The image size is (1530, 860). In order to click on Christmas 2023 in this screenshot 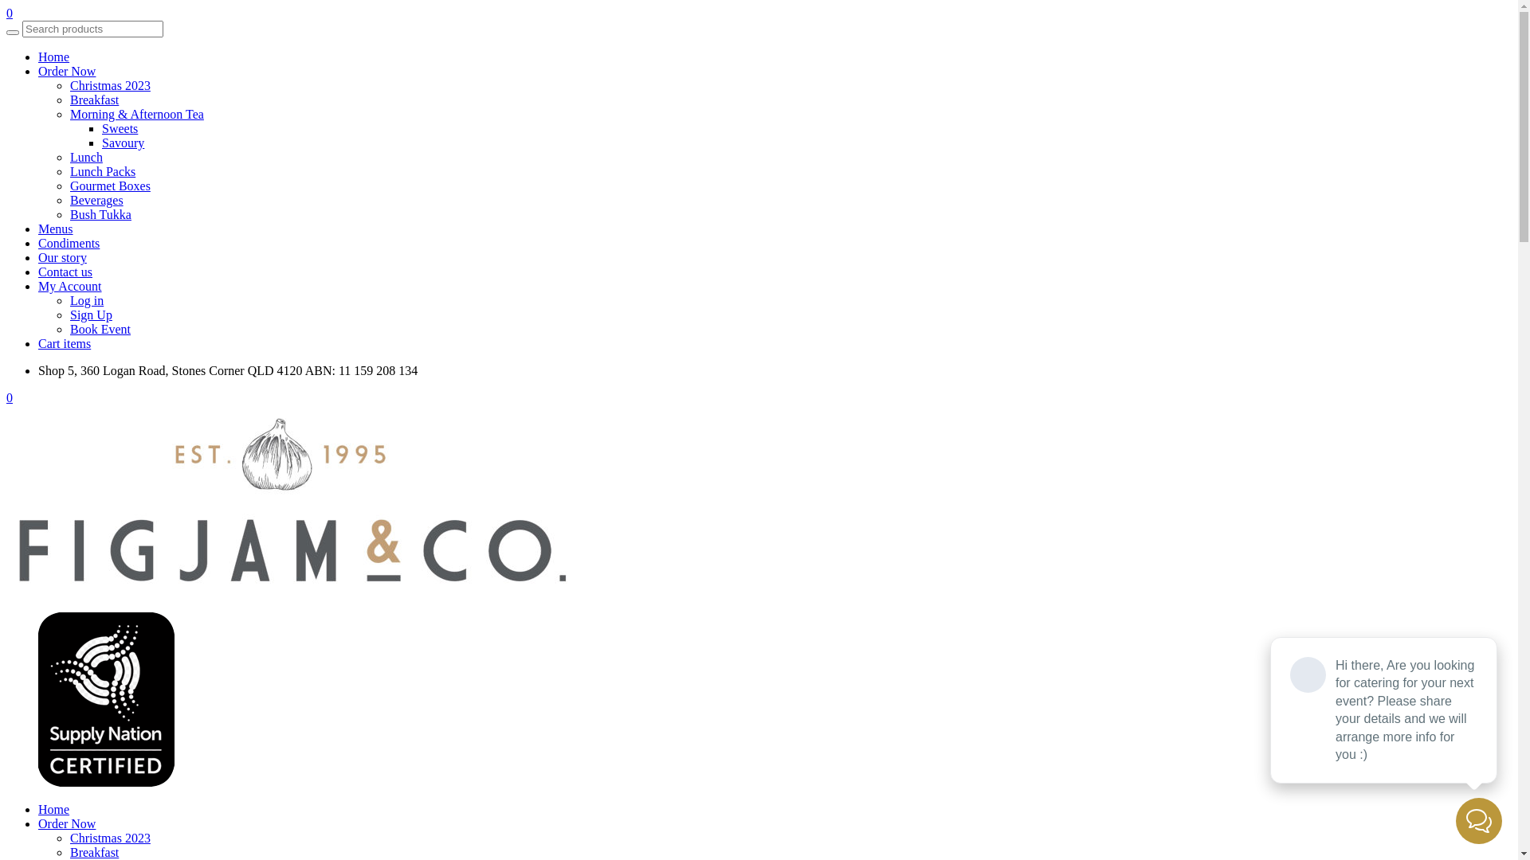, I will do `click(110, 86)`.